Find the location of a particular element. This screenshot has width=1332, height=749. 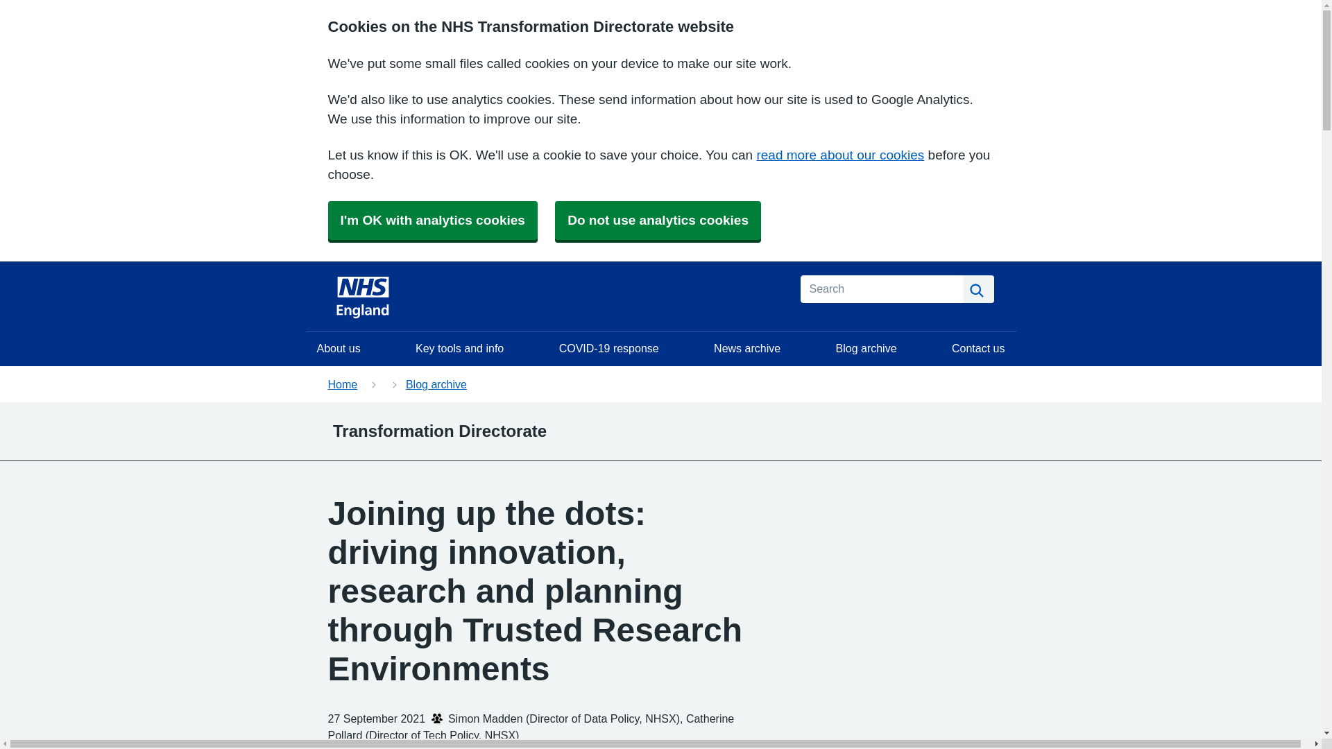

I'm OK with analytics cookies is located at coordinates (432, 221).